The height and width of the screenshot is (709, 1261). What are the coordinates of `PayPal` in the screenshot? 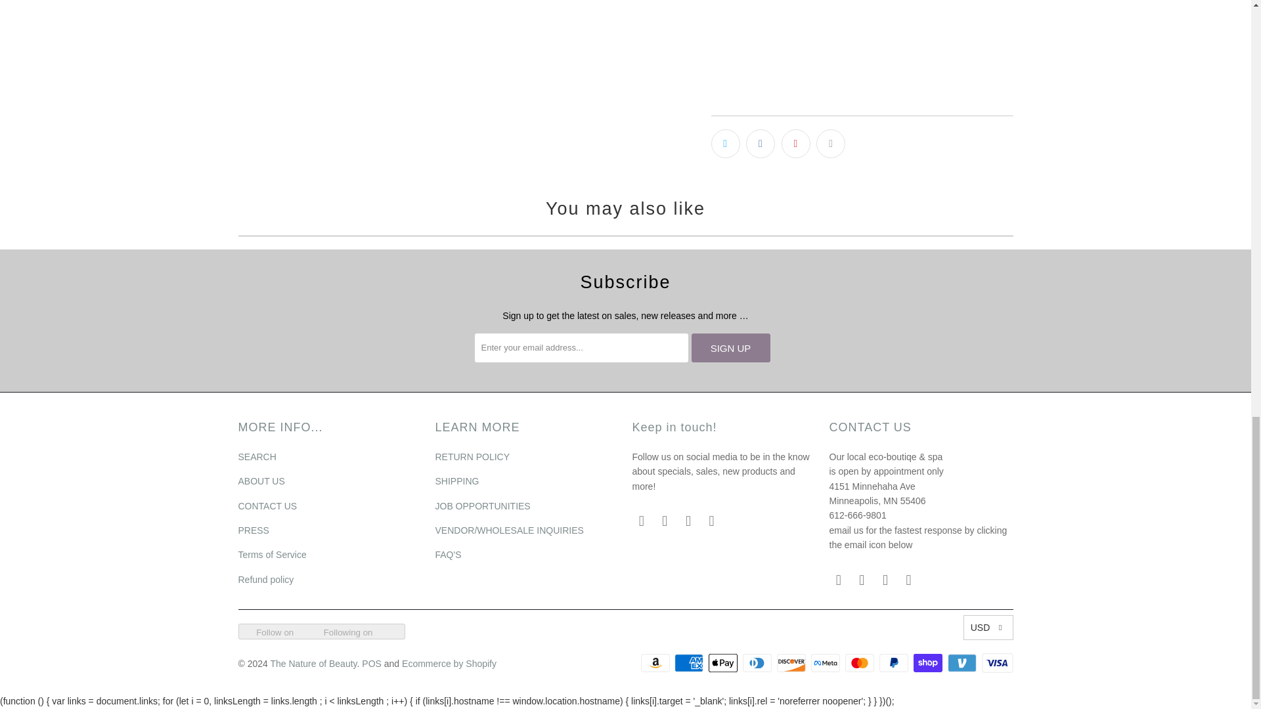 It's located at (895, 662).